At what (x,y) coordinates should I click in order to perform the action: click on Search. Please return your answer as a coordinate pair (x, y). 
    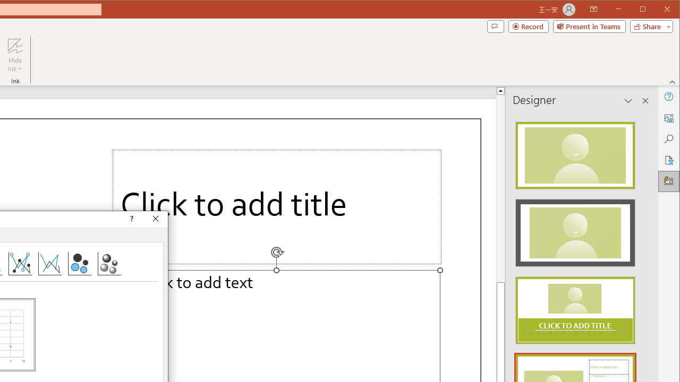
    Looking at the image, I should click on (668, 139).